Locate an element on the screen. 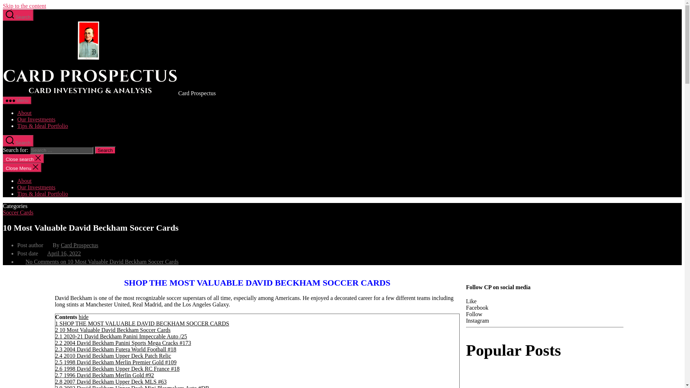 Image resolution: width=690 pixels, height=388 pixels. About is located at coordinates (24, 113).